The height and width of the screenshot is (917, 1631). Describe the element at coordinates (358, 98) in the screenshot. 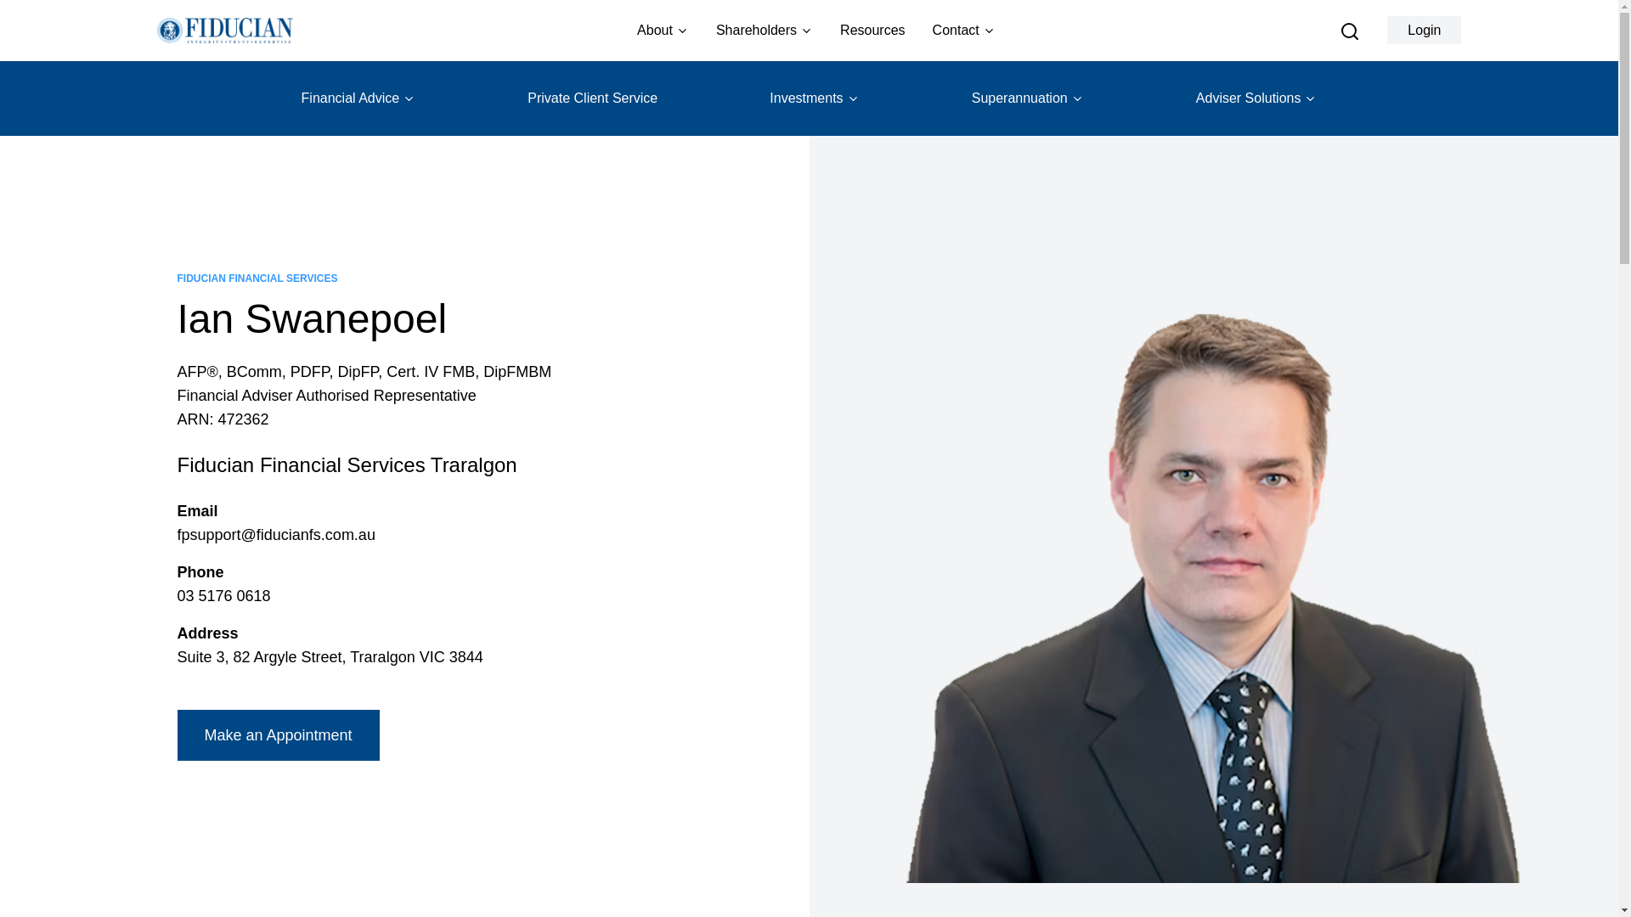

I see `Financial Advice` at that location.